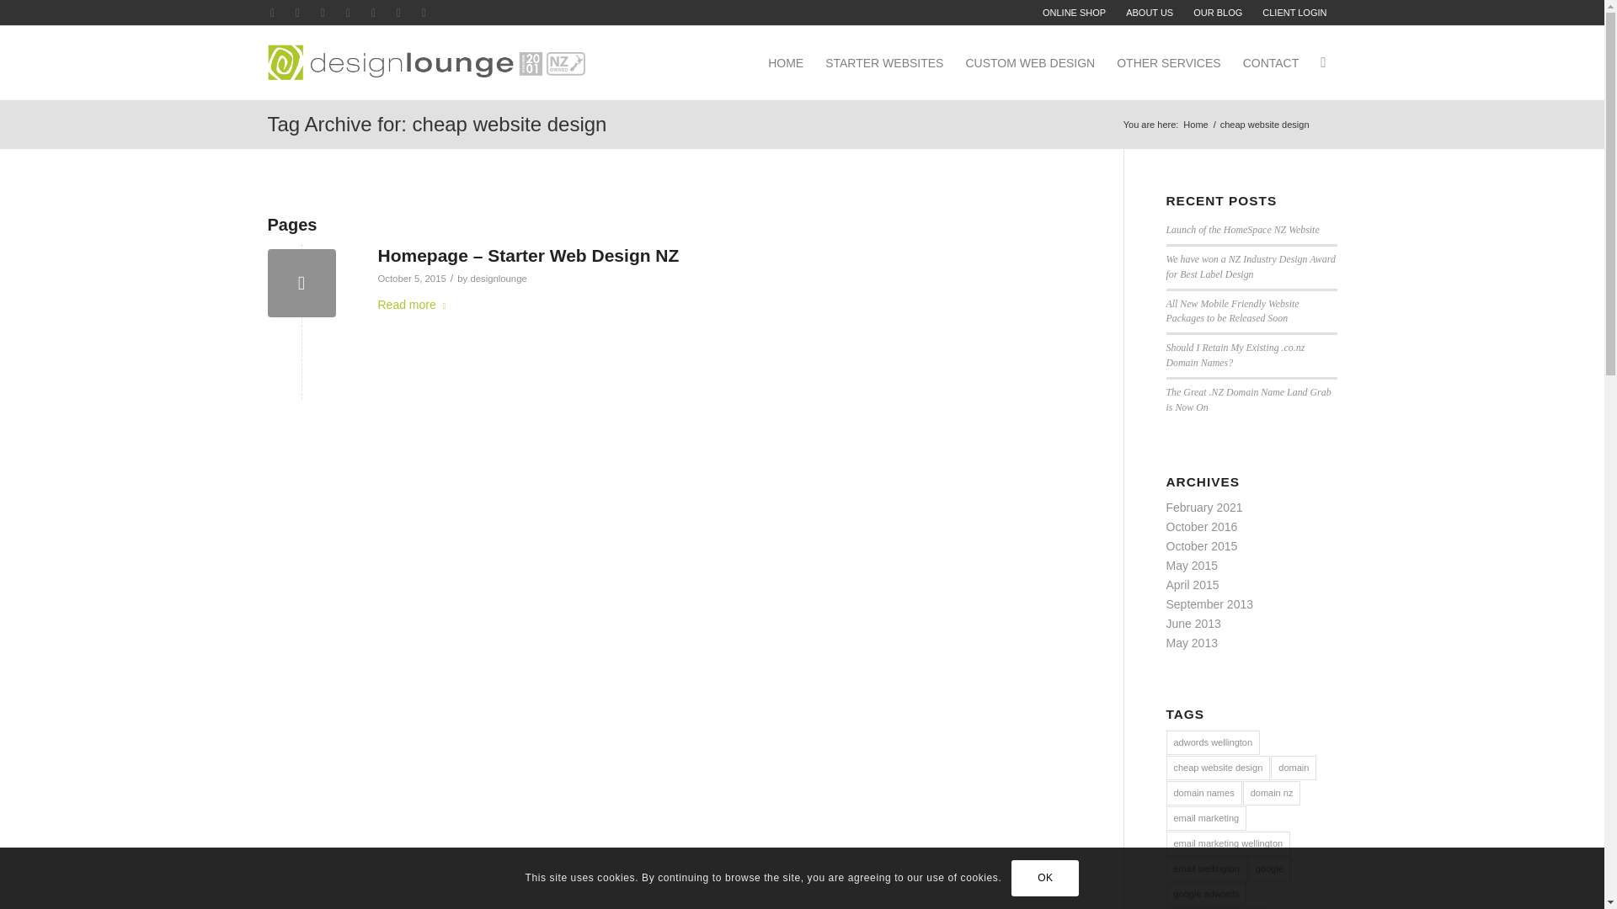 Image resolution: width=1617 pixels, height=909 pixels. What do you see at coordinates (322, 13) in the screenshot?
I see `Pinterest` at bounding box center [322, 13].